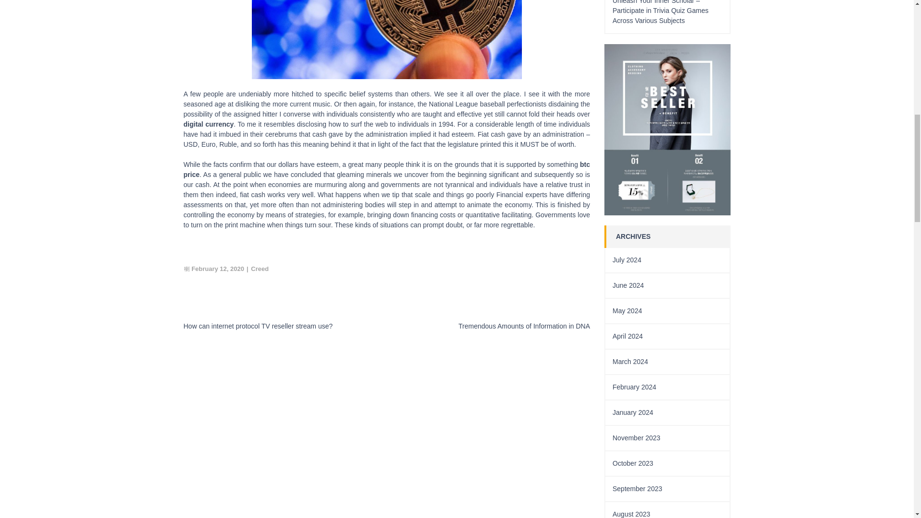  Describe the element at coordinates (258, 326) in the screenshot. I see `How can internet protocol TV reseller stream use?` at that location.